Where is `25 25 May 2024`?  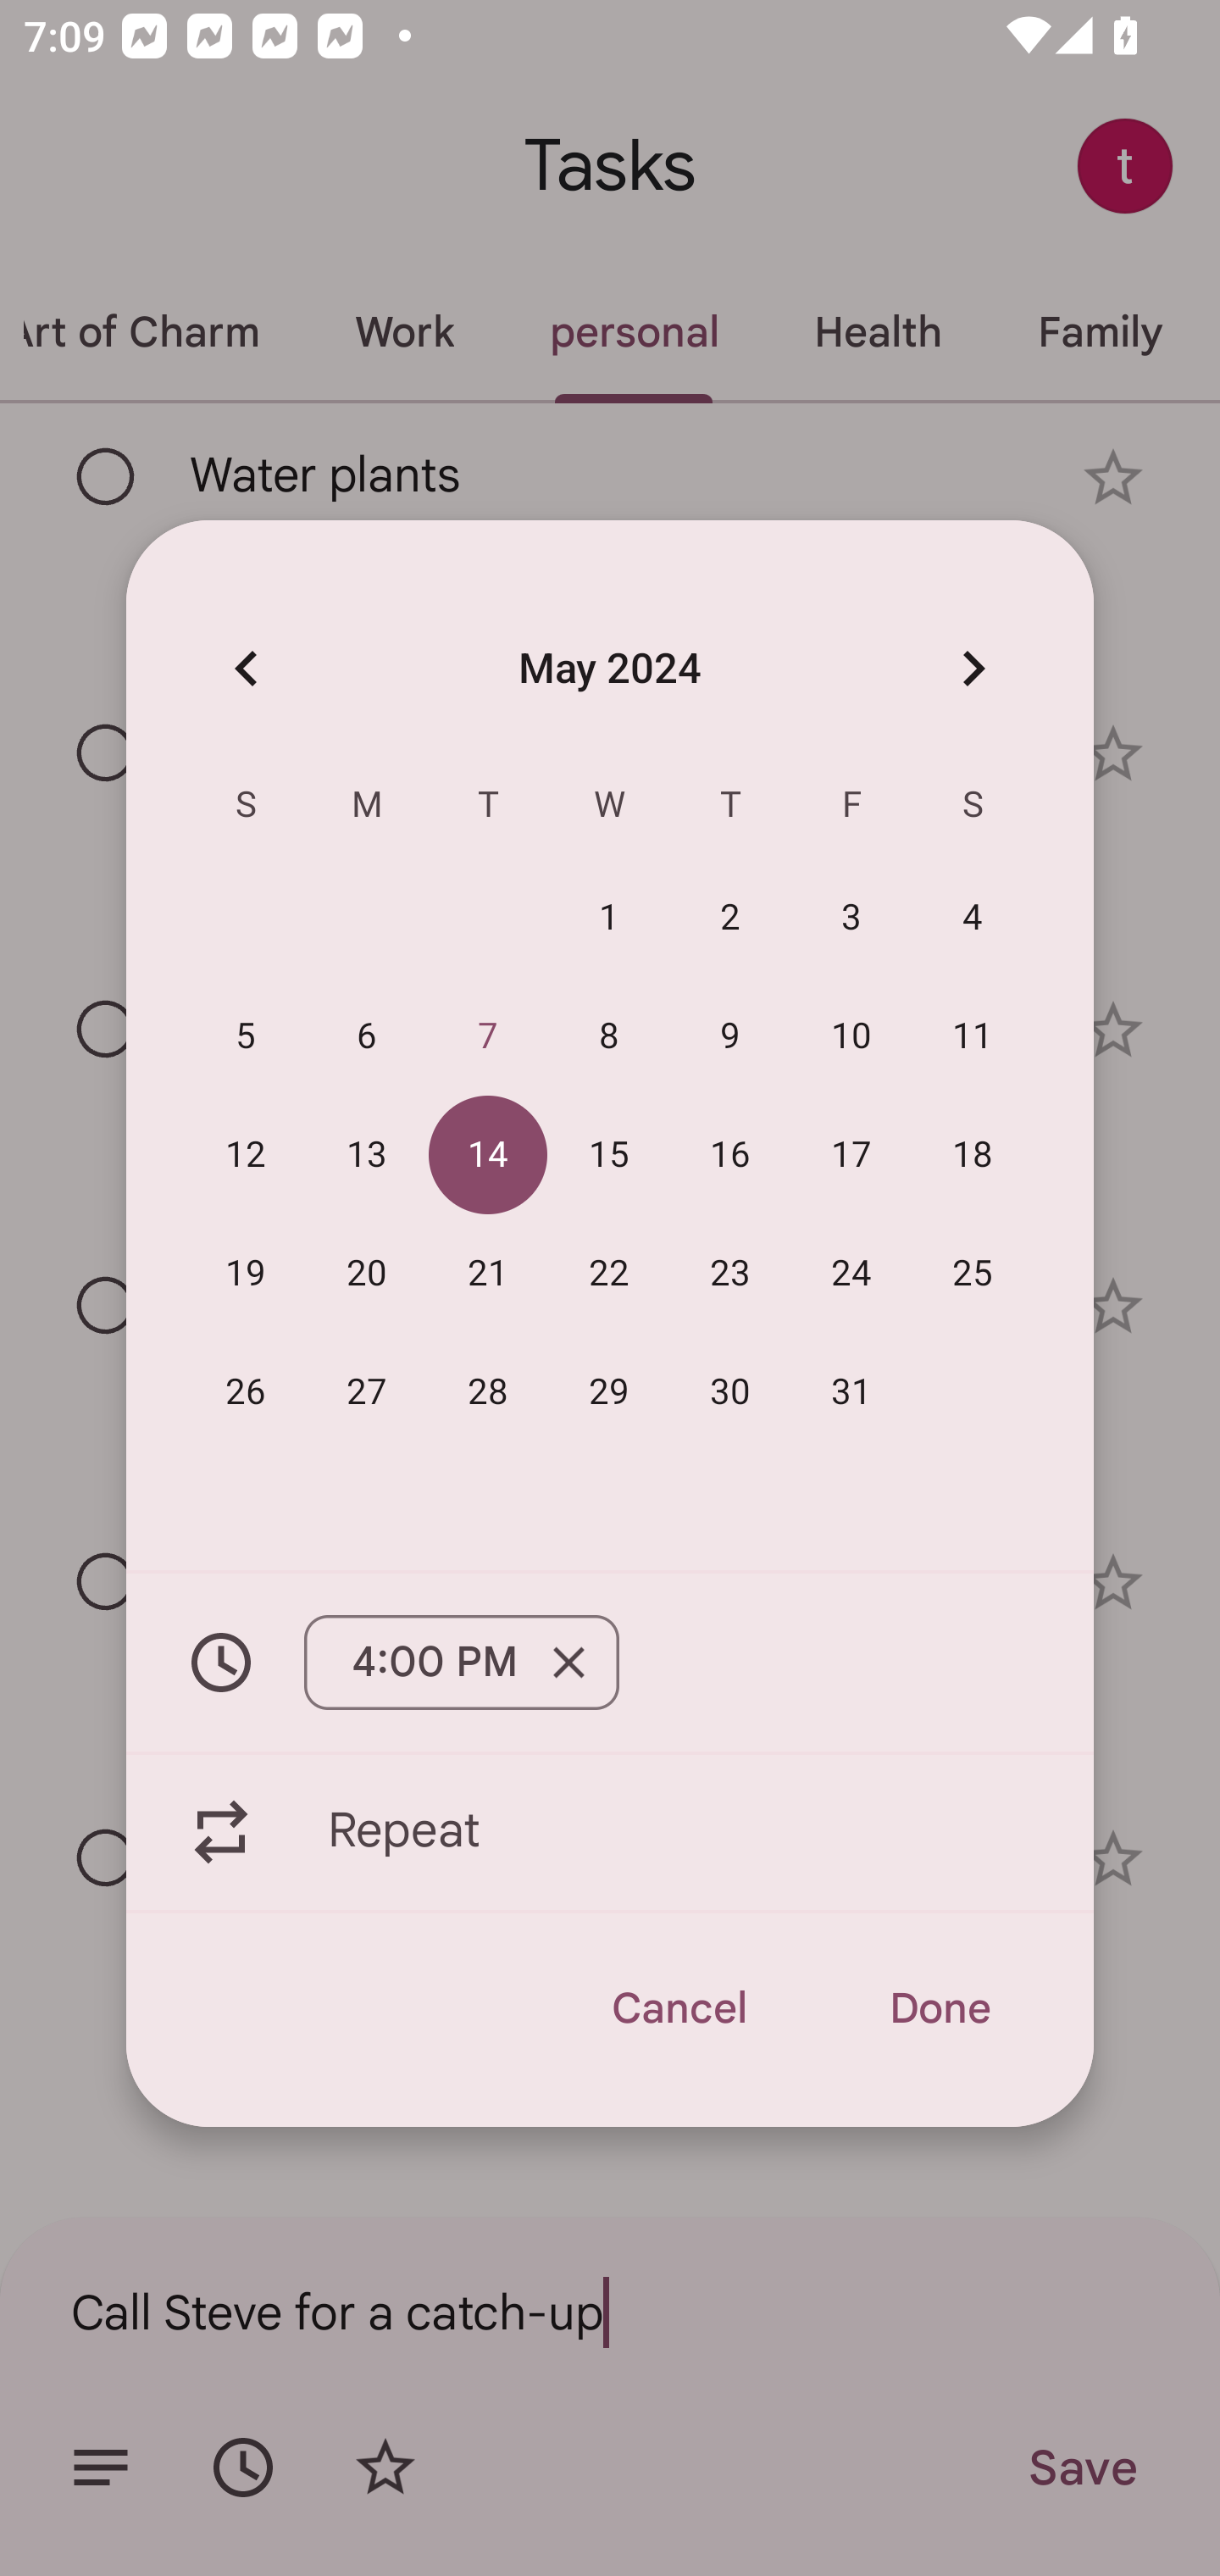
25 25 May 2024 is located at coordinates (973, 1272).